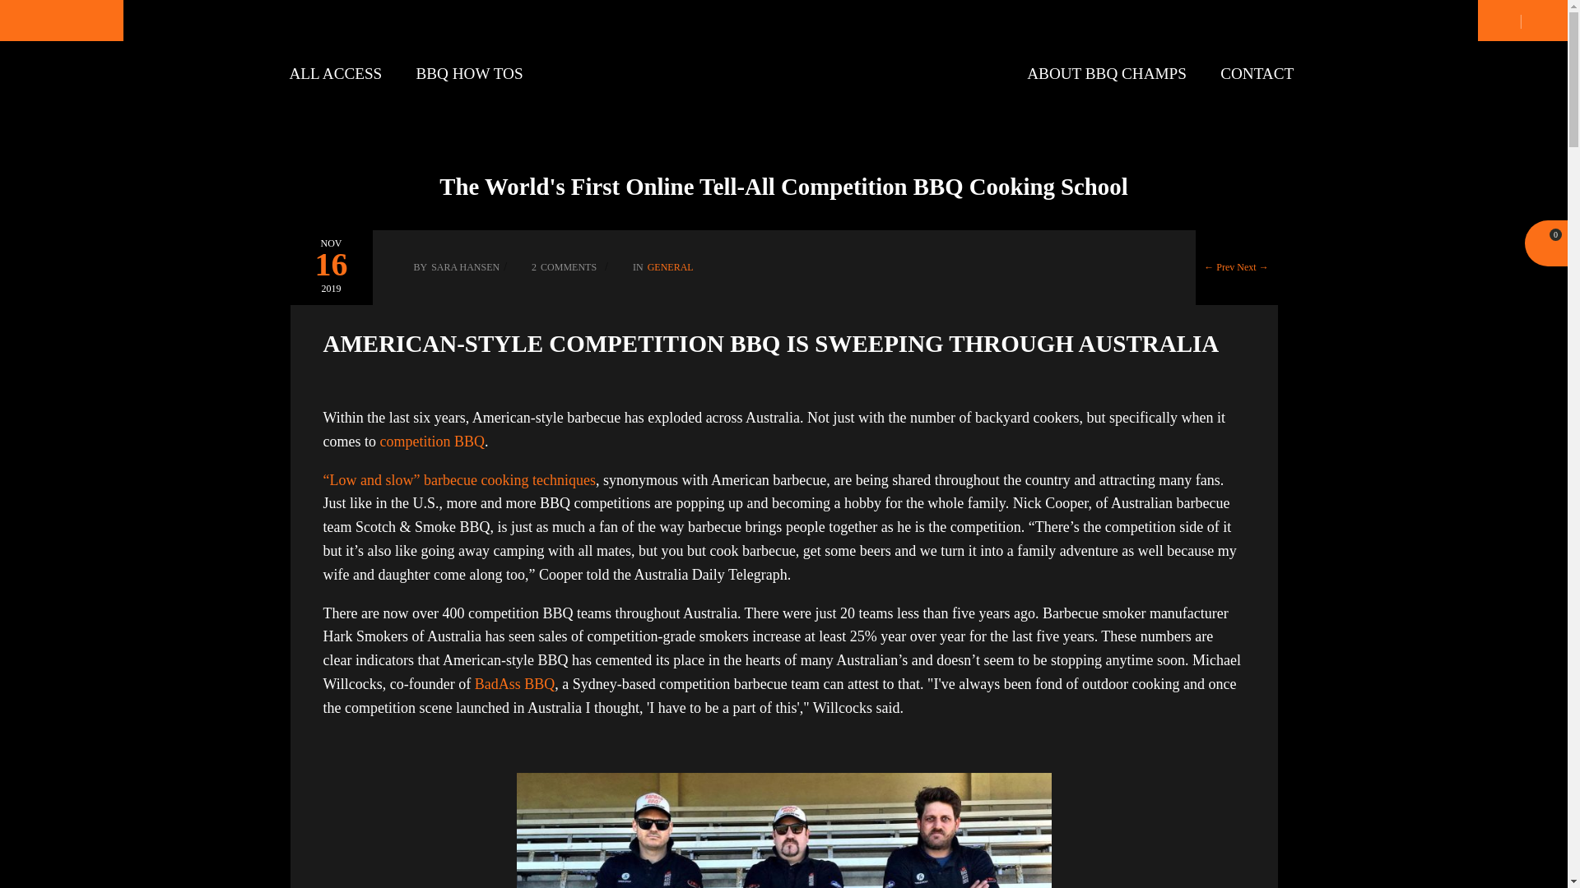  Describe the element at coordinates (670, 266) in the screenshot. I see `GENERAL` at that location.